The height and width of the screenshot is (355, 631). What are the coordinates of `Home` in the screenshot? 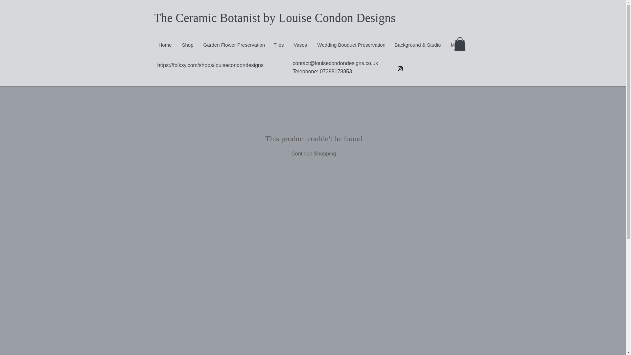 It's located at (165, 45).